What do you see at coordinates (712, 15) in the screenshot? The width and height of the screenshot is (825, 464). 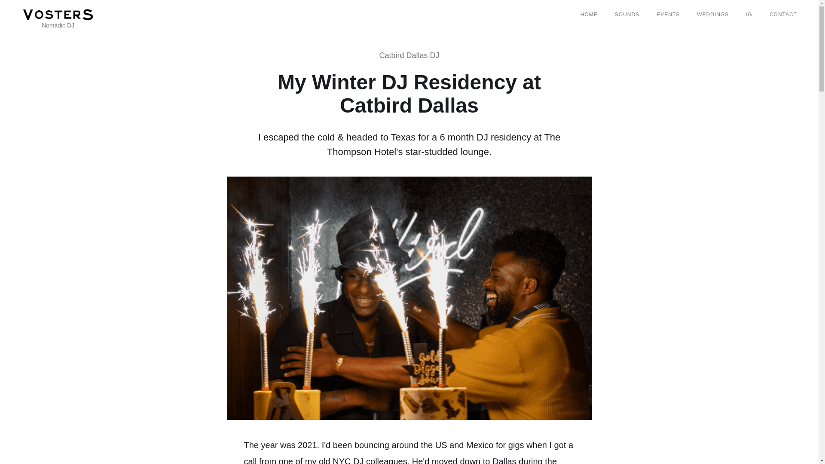 I see `WEDDINGS` at bounding box center [712, 15].